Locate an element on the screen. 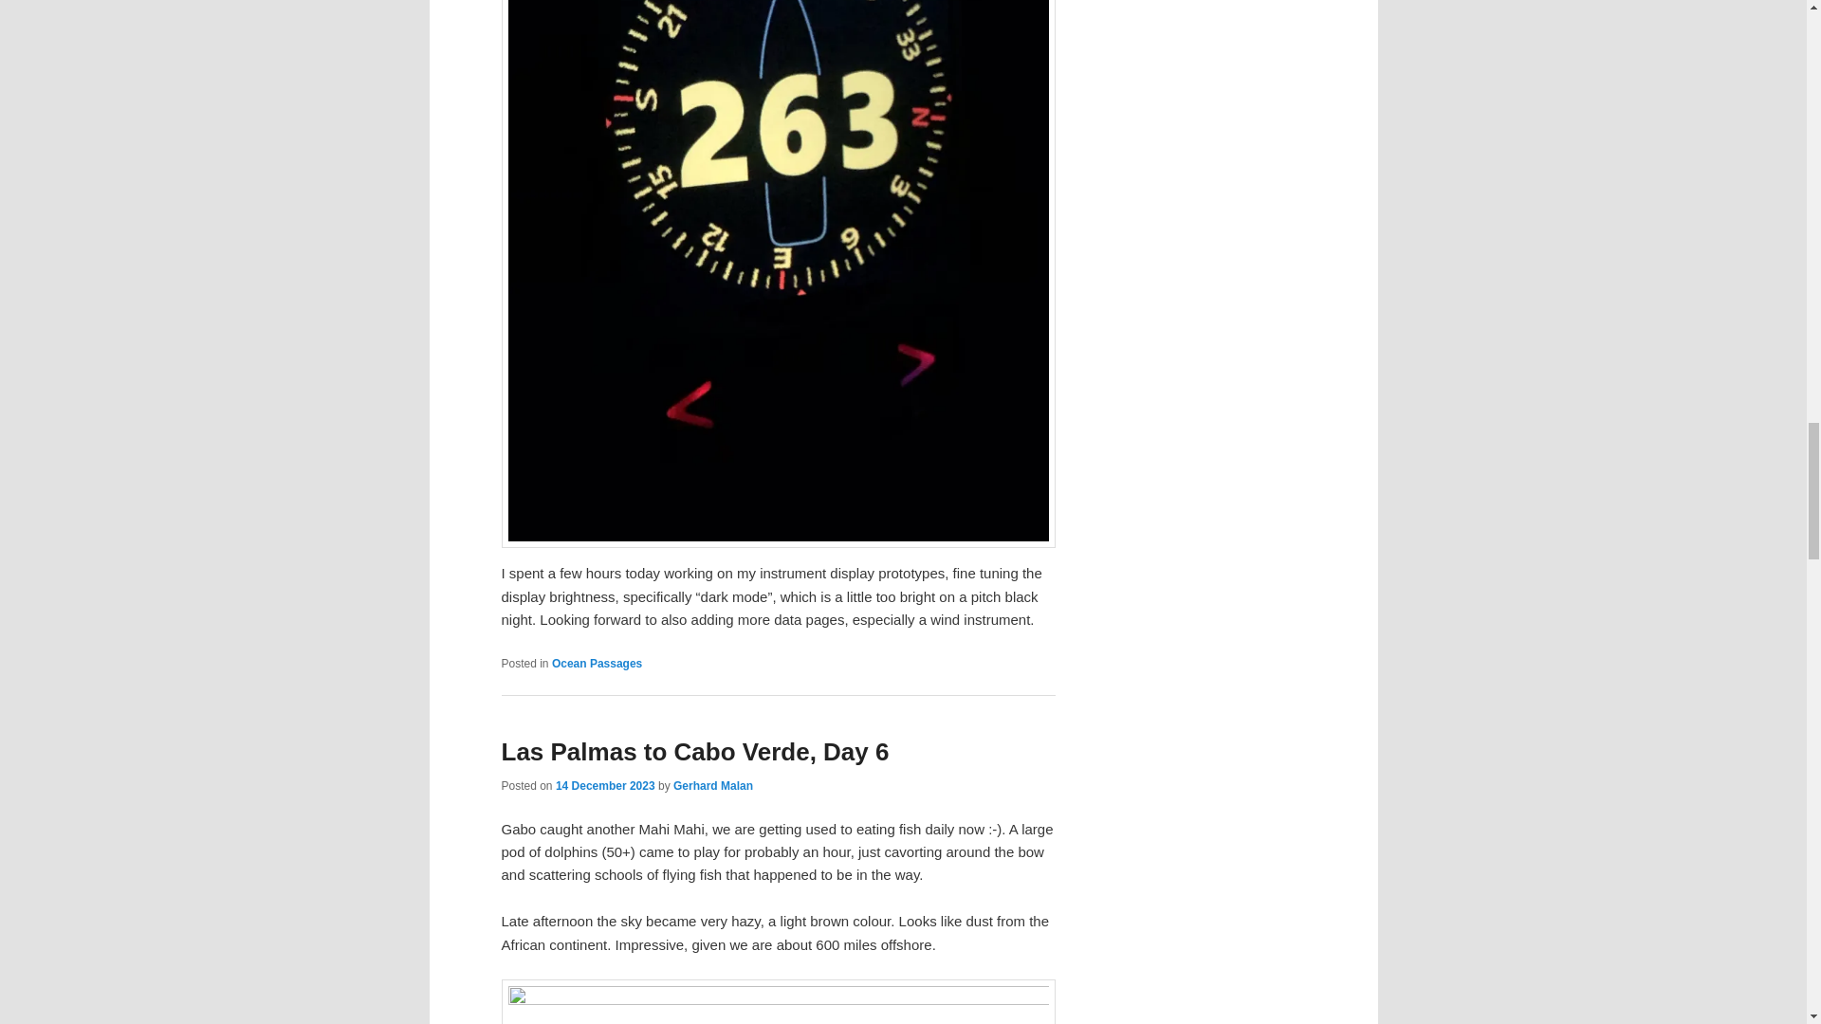 The image size is (1821, 1024). Ocean Passages is located at coordinates (597, 664).